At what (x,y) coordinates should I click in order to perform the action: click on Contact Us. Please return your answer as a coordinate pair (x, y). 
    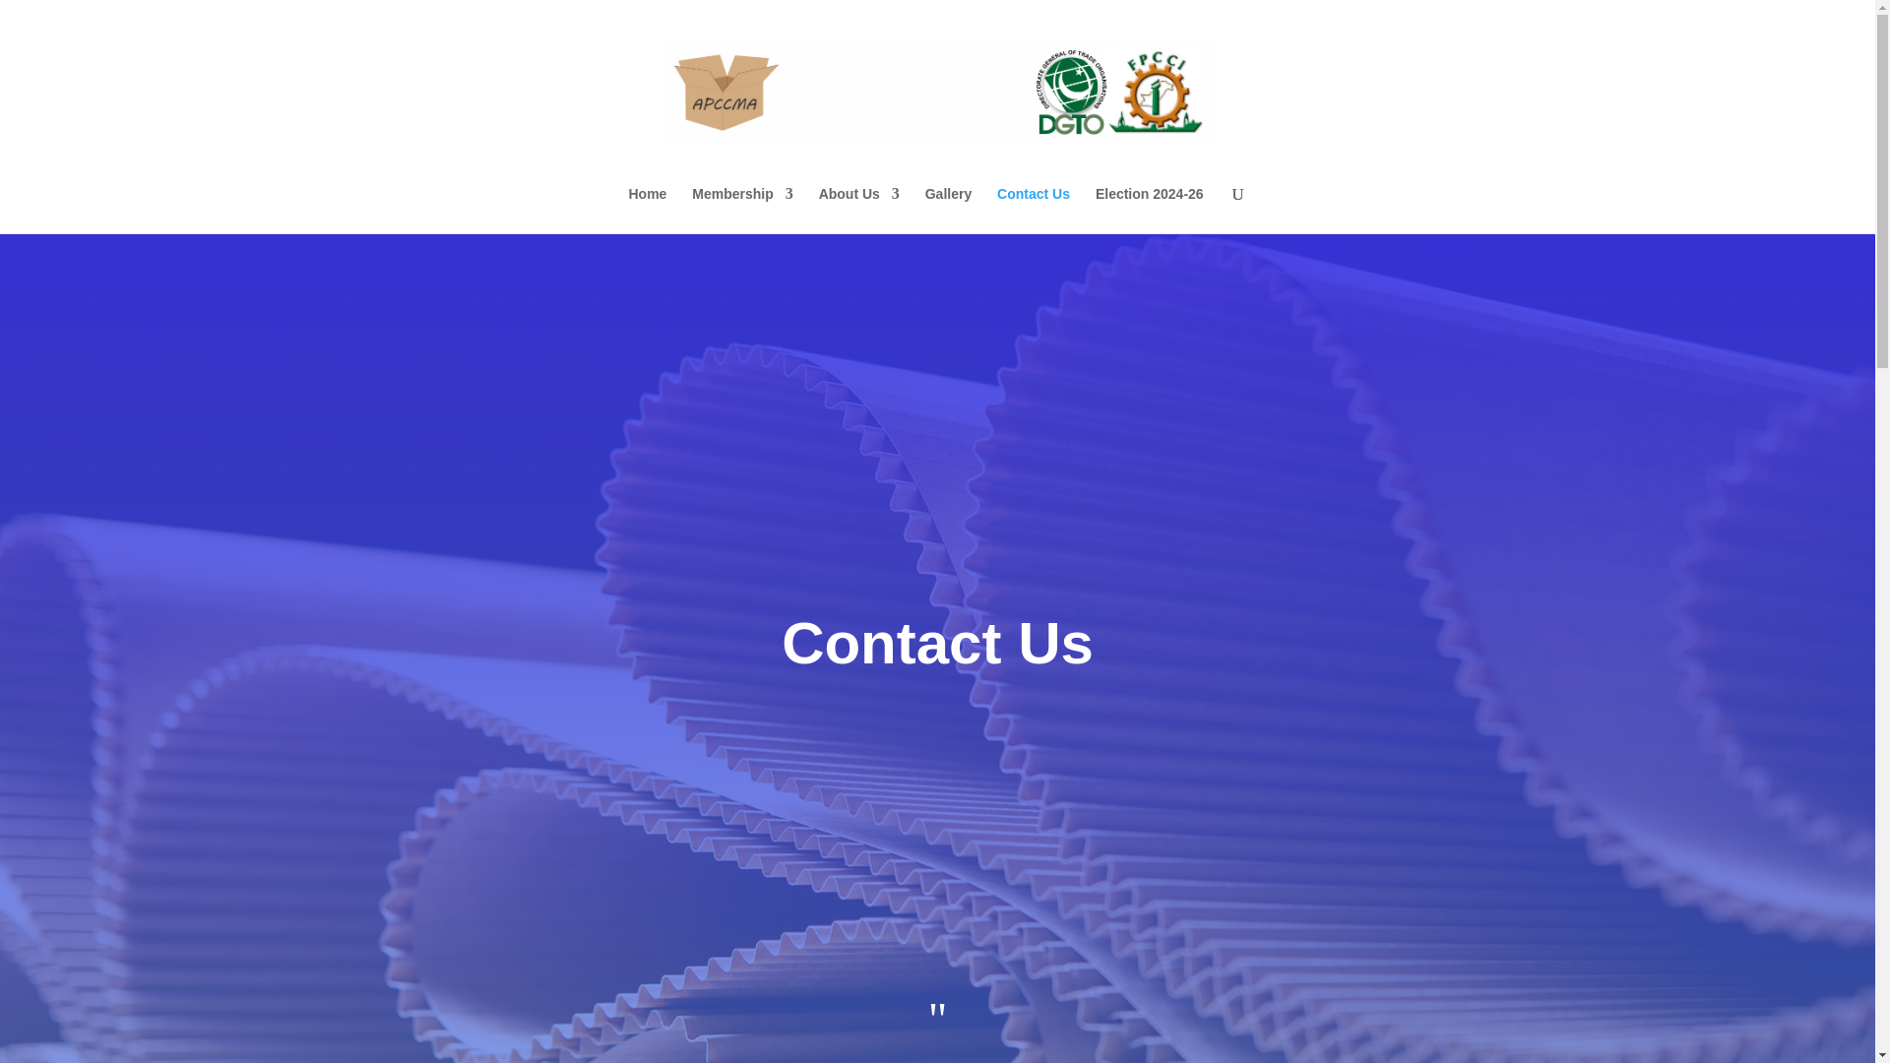
    Looking at the image, I should click on (1034, 210).